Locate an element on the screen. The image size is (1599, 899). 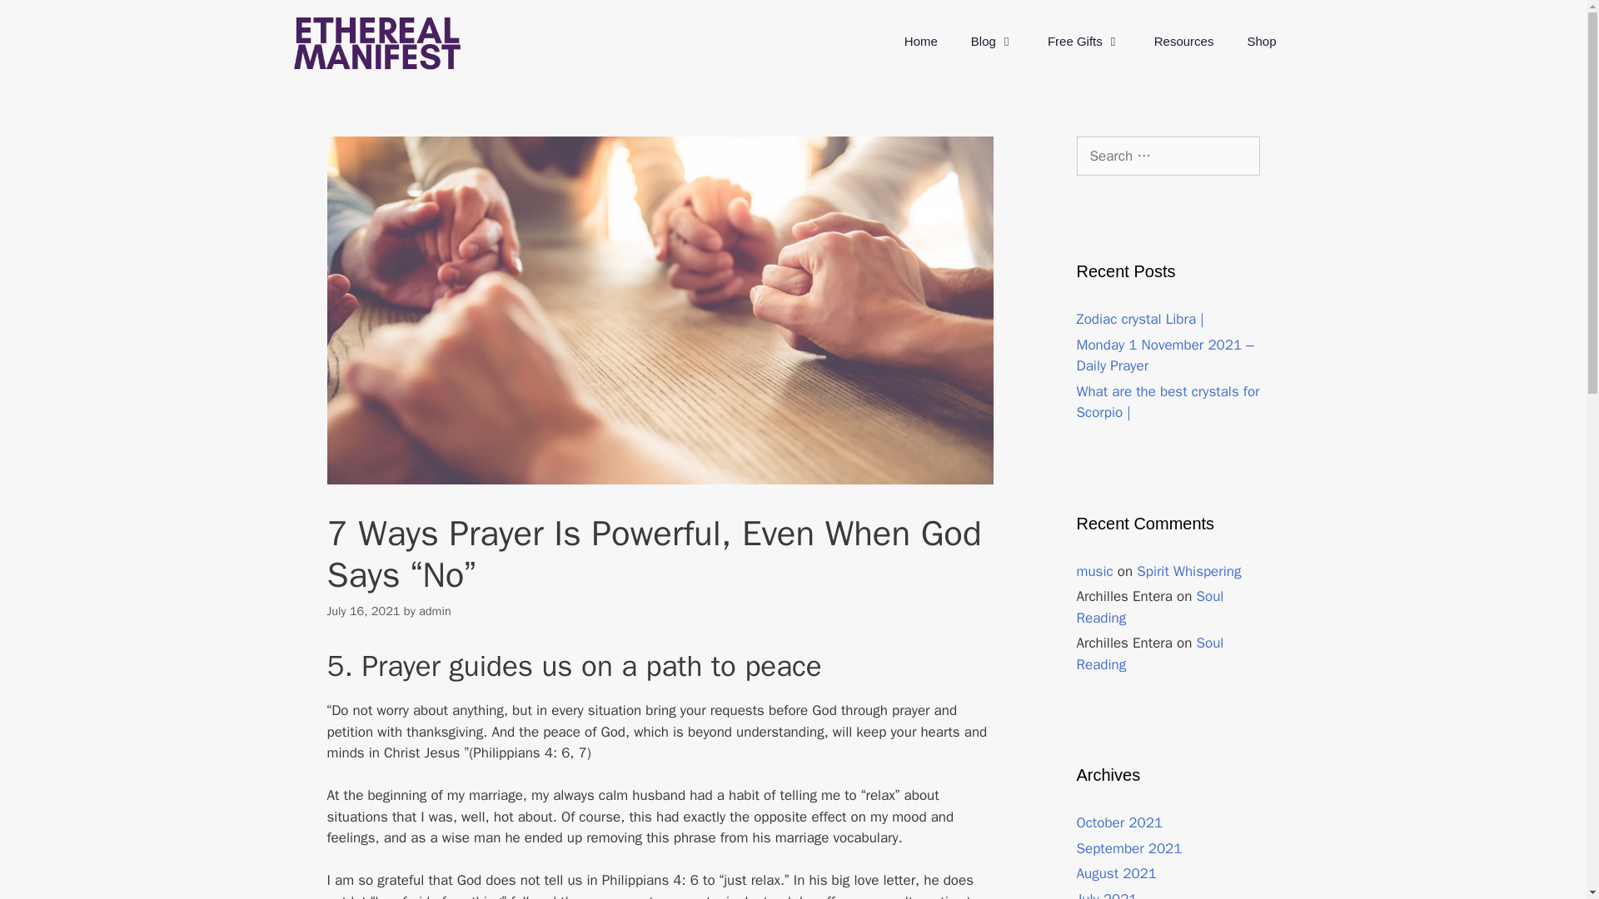
Ethereal Manifest is located at coordinates (376, 42).